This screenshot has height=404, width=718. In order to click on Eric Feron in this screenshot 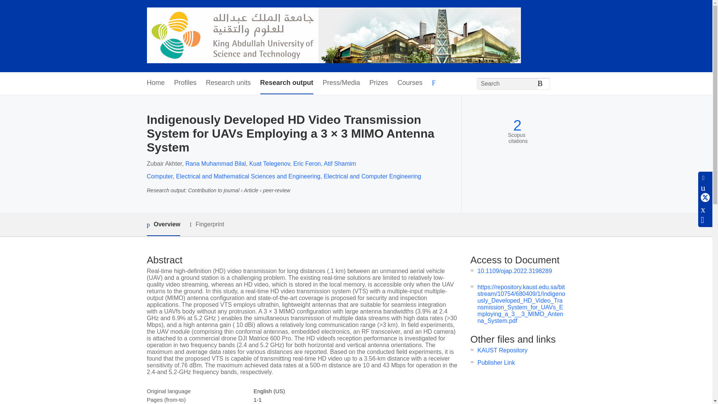, I will do `click(307, 163)`.